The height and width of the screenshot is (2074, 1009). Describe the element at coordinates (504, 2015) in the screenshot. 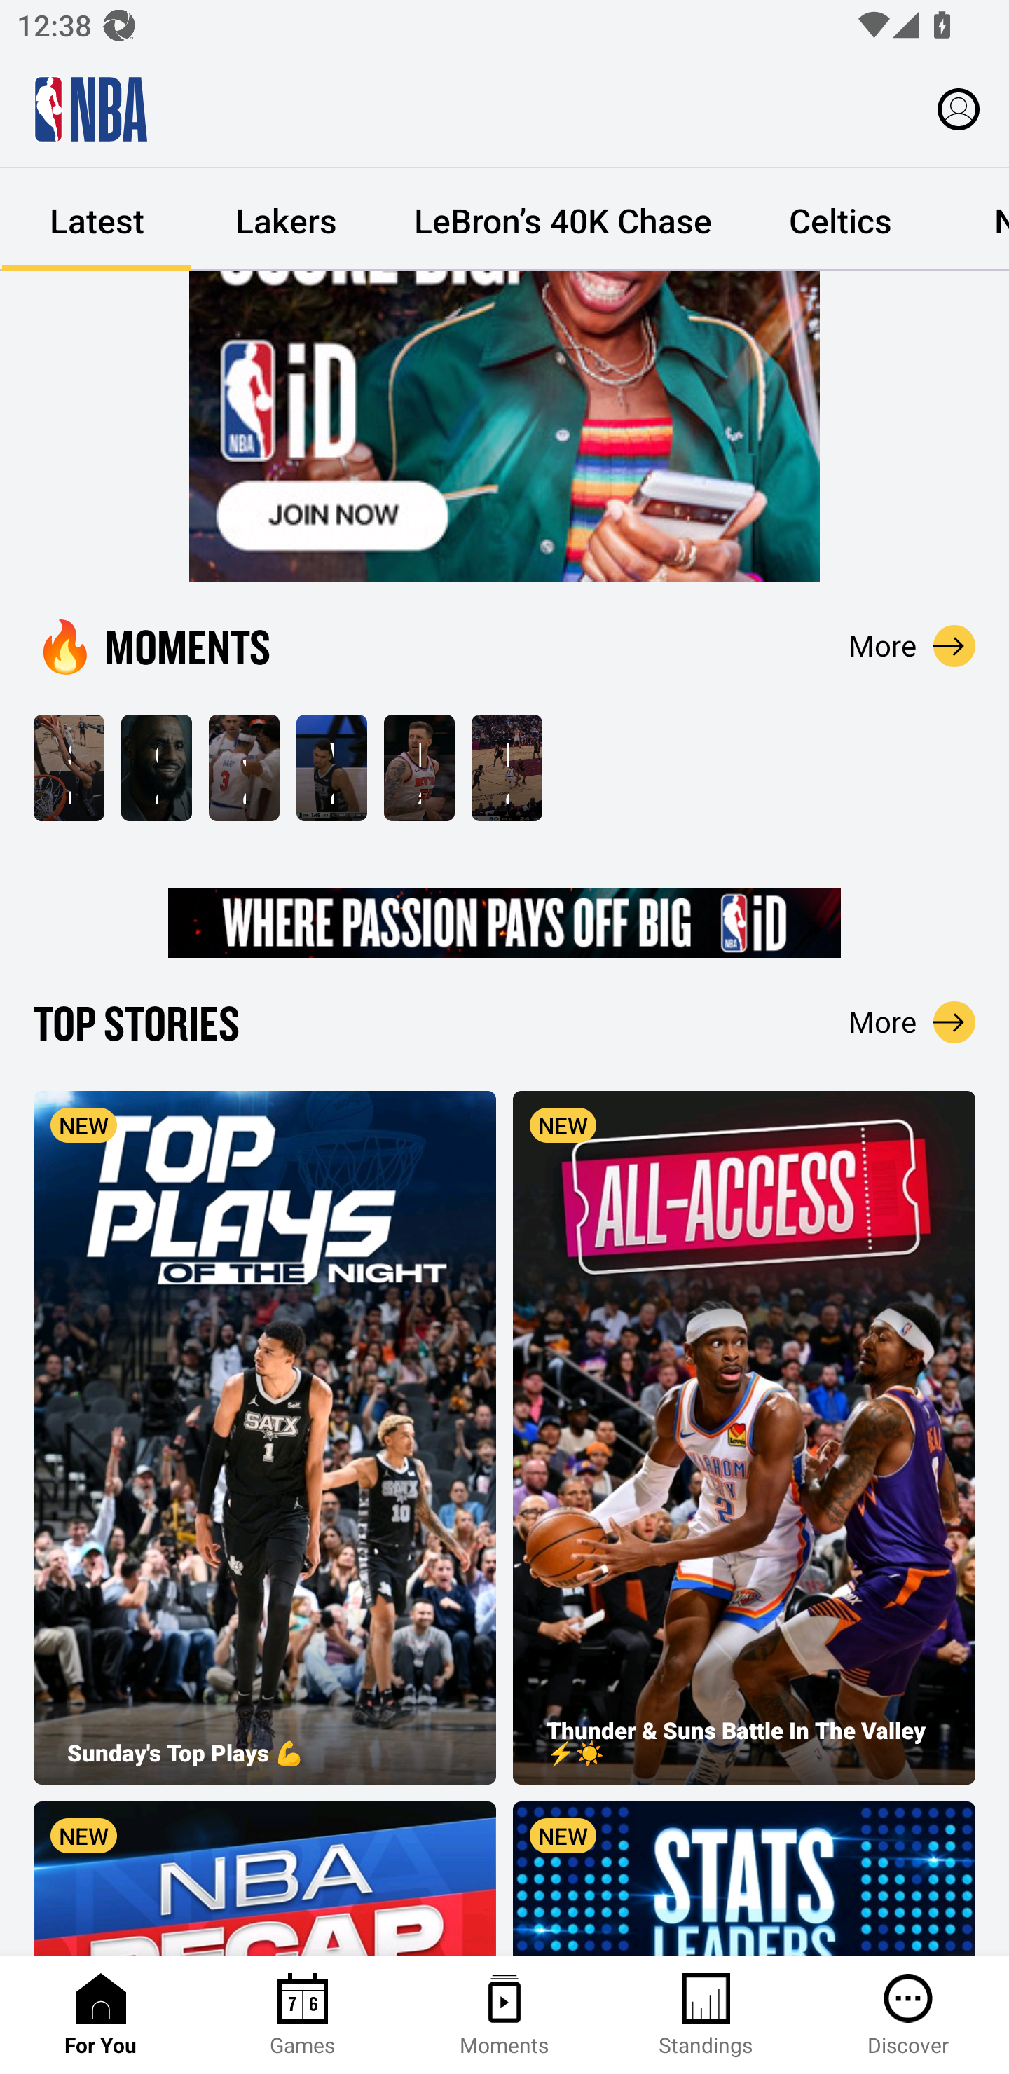

I see `Moments` at that location.